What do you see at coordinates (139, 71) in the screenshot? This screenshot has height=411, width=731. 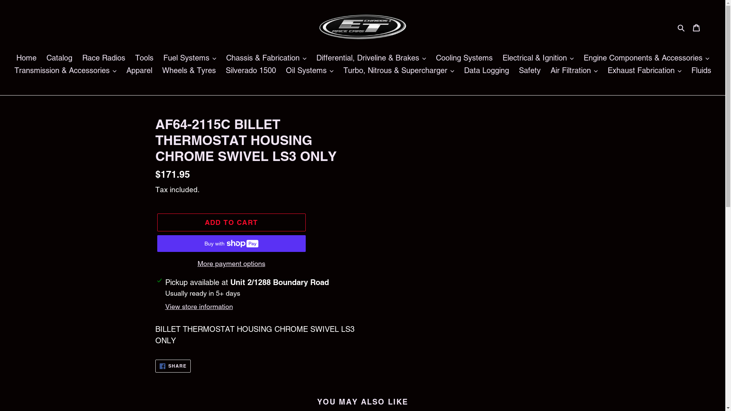 I see `Apparel` at bounding box center [139, 71].